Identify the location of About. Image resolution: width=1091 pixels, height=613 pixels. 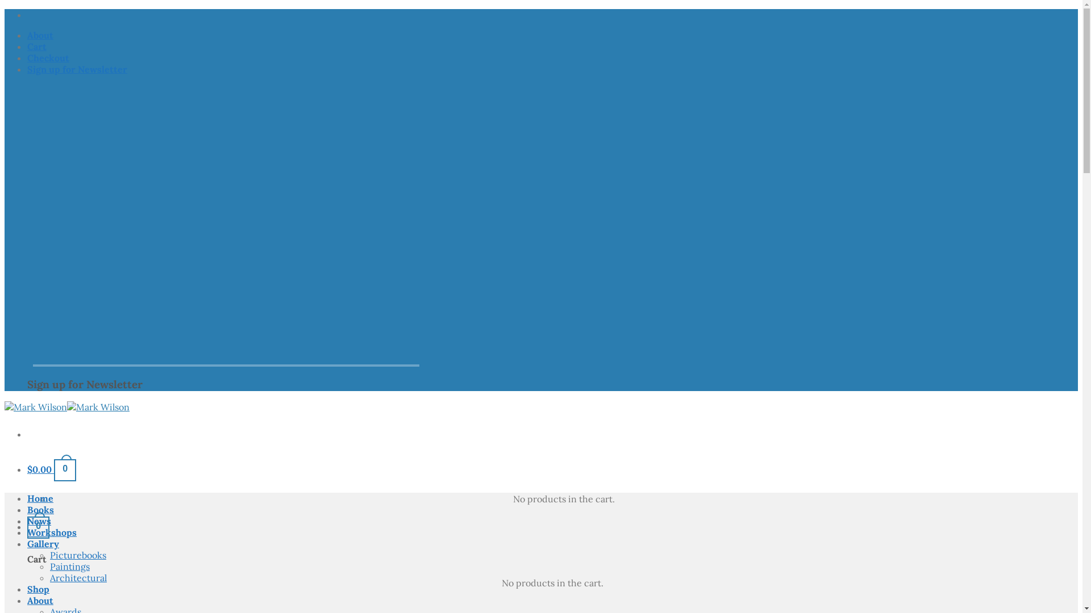
(40, 601).